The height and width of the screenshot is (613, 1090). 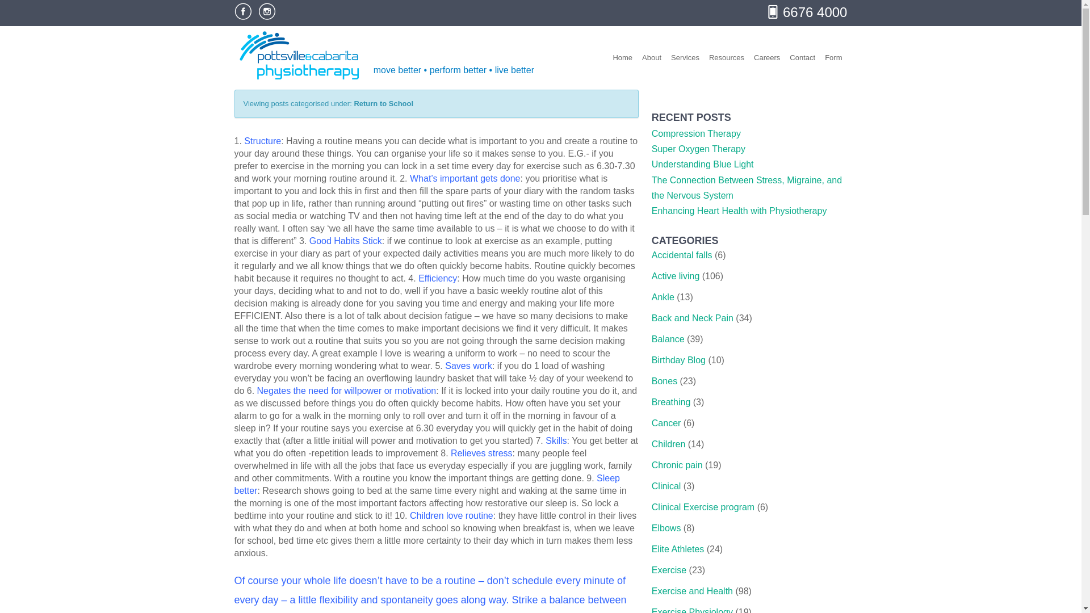 What do you see at coordinates (666, 422) in the screenshot?
I see `Cancer` at bounding box center [666, 422].